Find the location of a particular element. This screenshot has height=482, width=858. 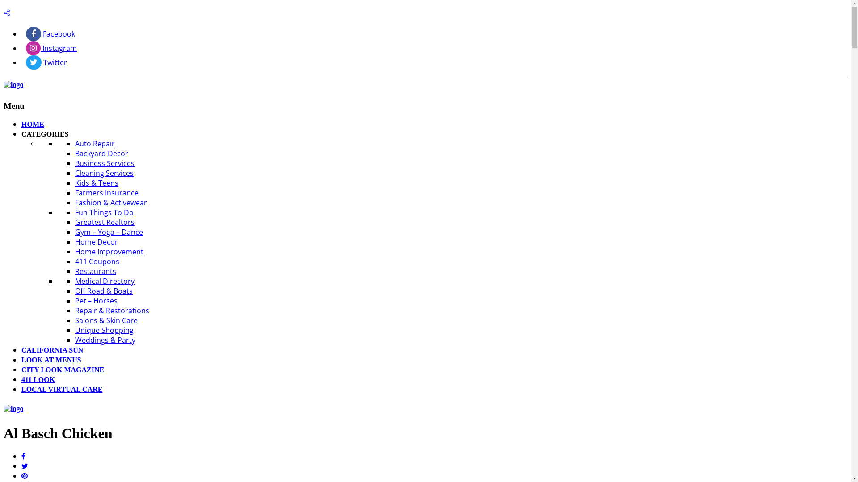

Weddings & Party is located at coordinates (105, 340).